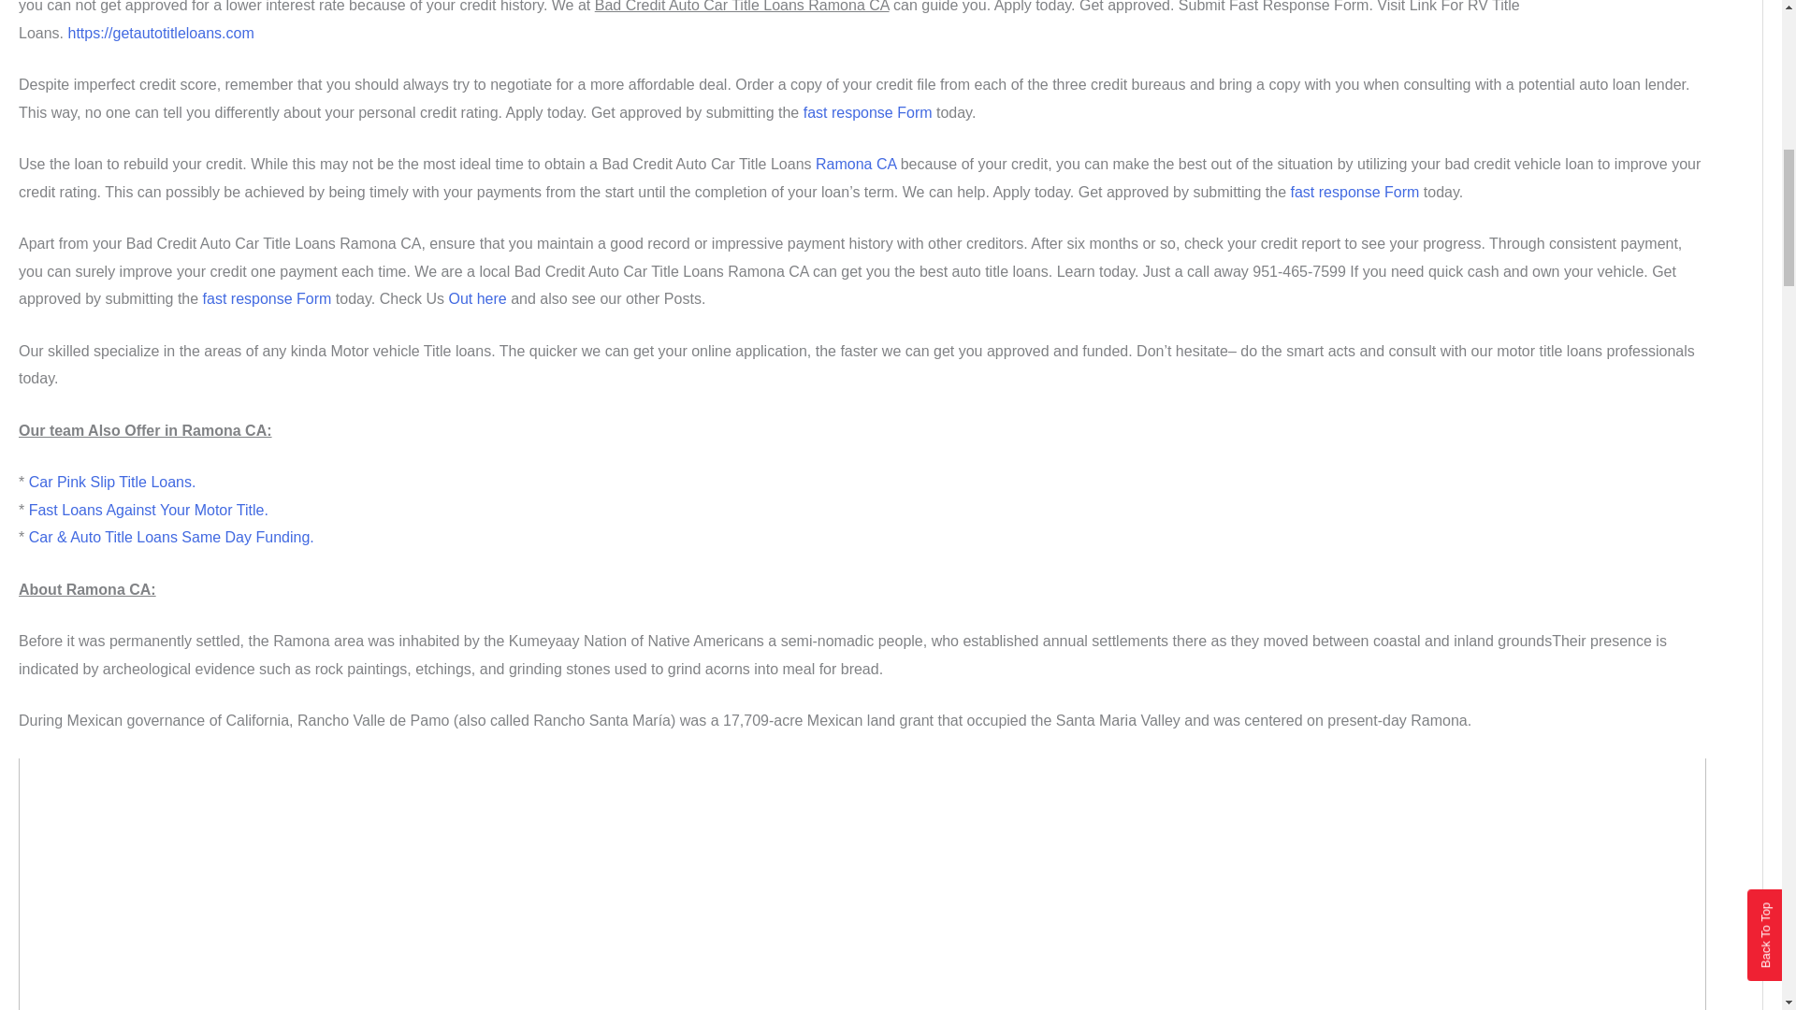 Image resolution: width=1796 pixels, height=1010 pixels. Describe the element at coordinates (146, 510) in the screenshot. I see `Fast Loans Against Your Motor Title.` at that location.